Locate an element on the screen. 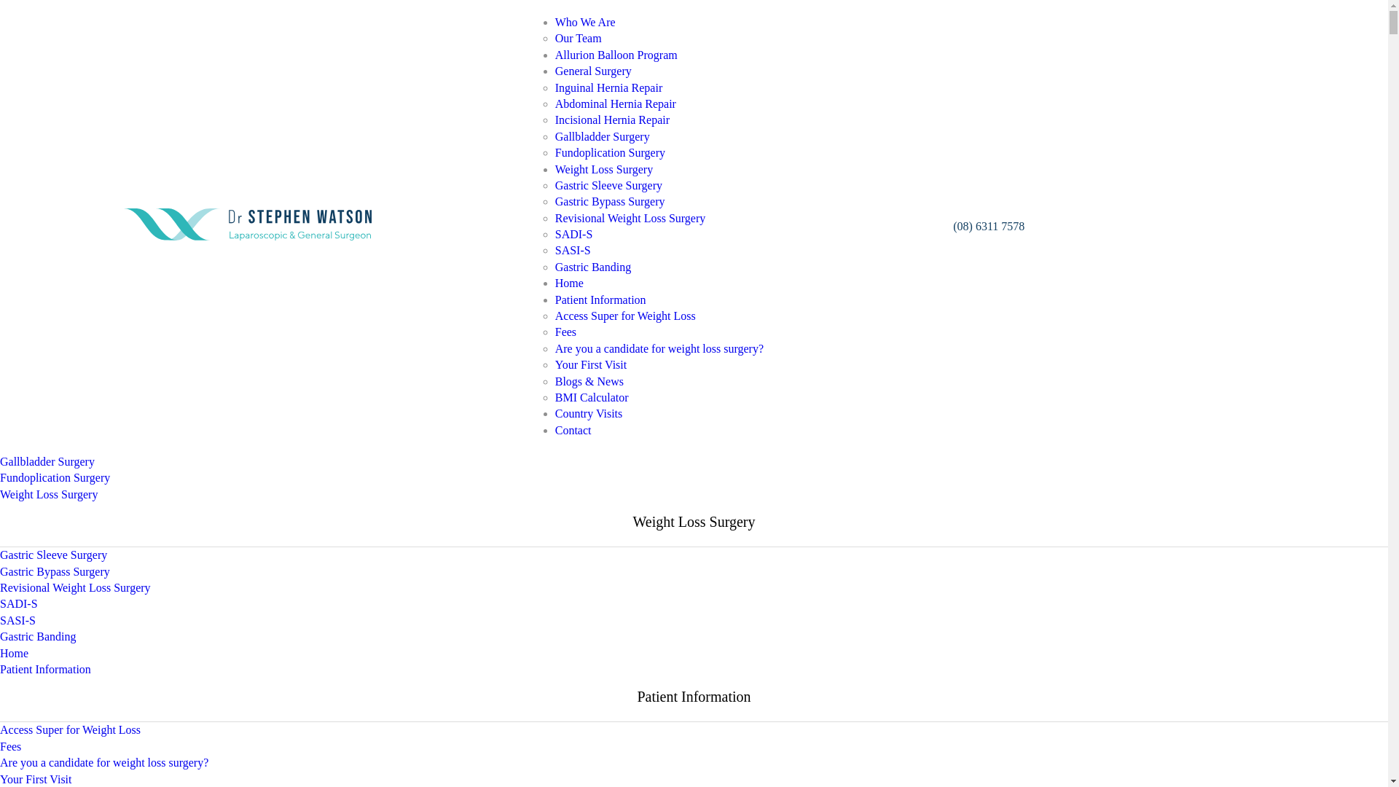  Weight Loss Surgery is located at coordinates (49, 494).